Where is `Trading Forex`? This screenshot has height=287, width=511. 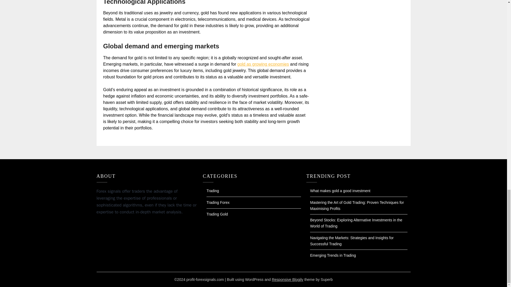 Trading Forex is located at coordinates (218, 202).